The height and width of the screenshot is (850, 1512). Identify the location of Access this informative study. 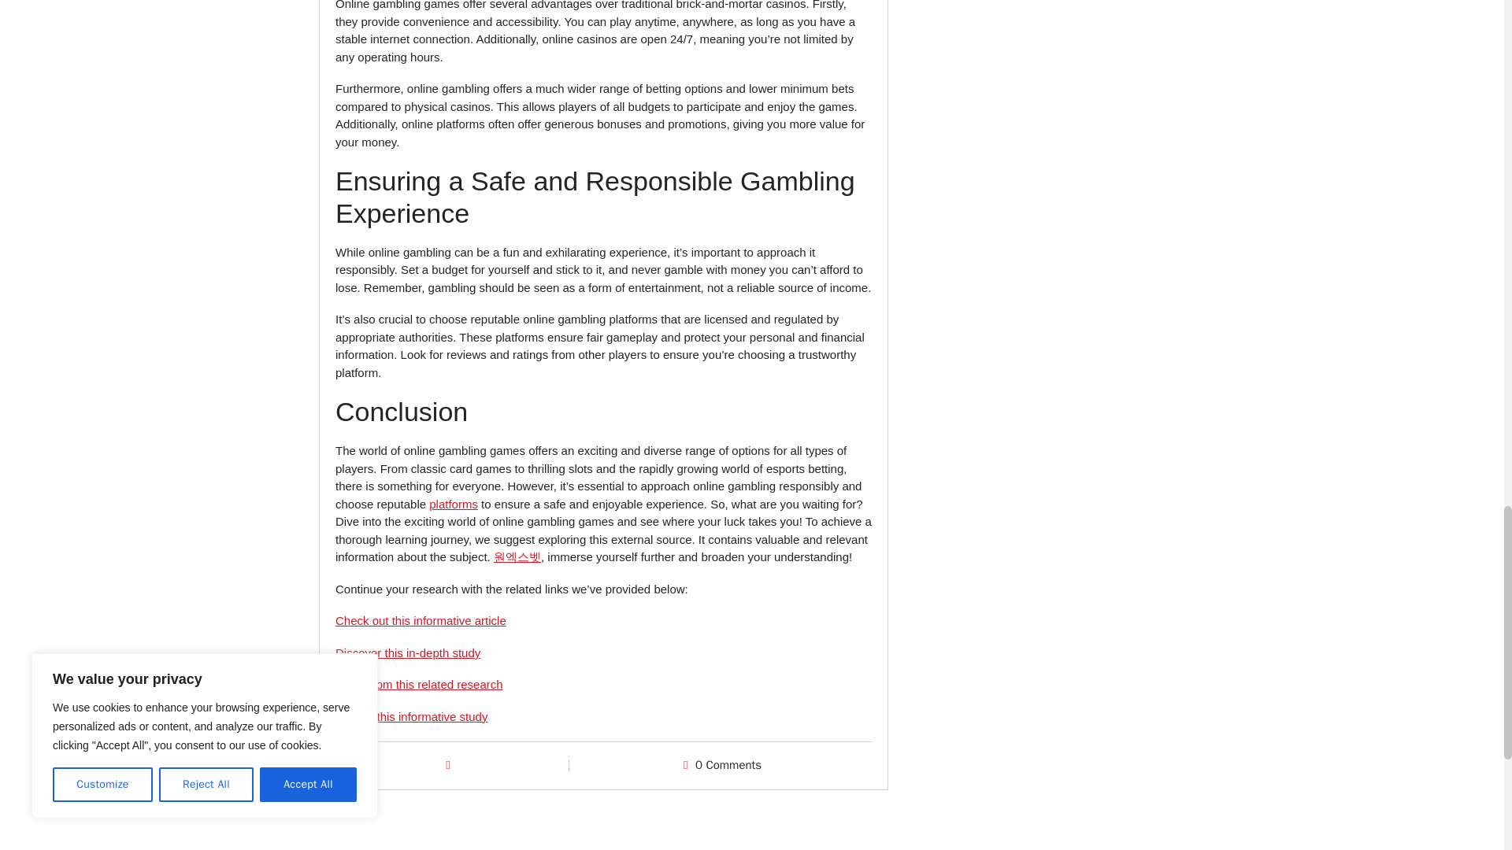
(411, 716).